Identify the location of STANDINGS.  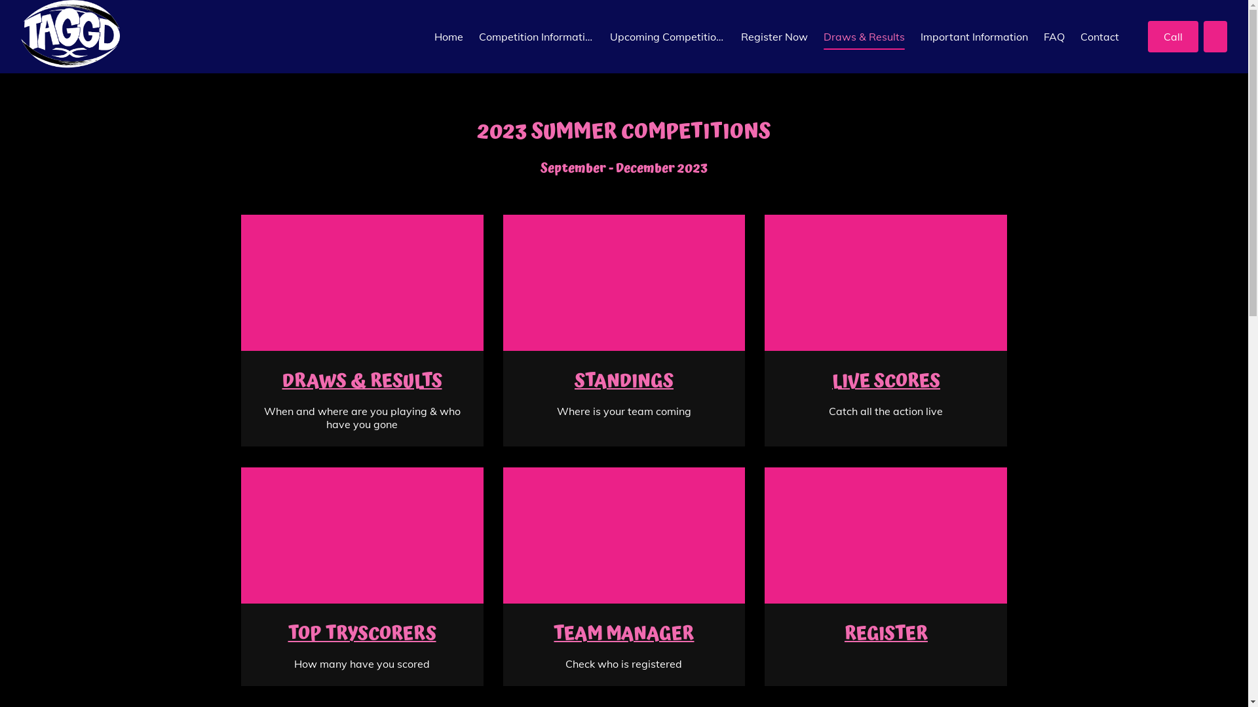
(624, 382).